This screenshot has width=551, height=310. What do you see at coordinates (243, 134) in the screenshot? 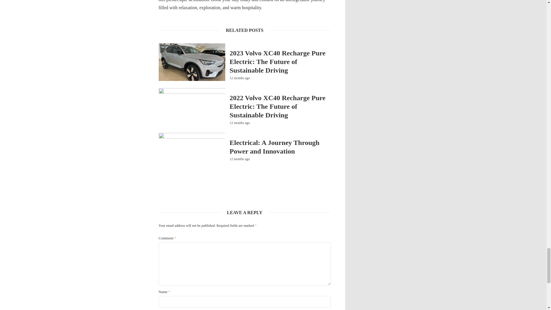
I see `UNCATEGORIZED` at bounding box center [243, 134].